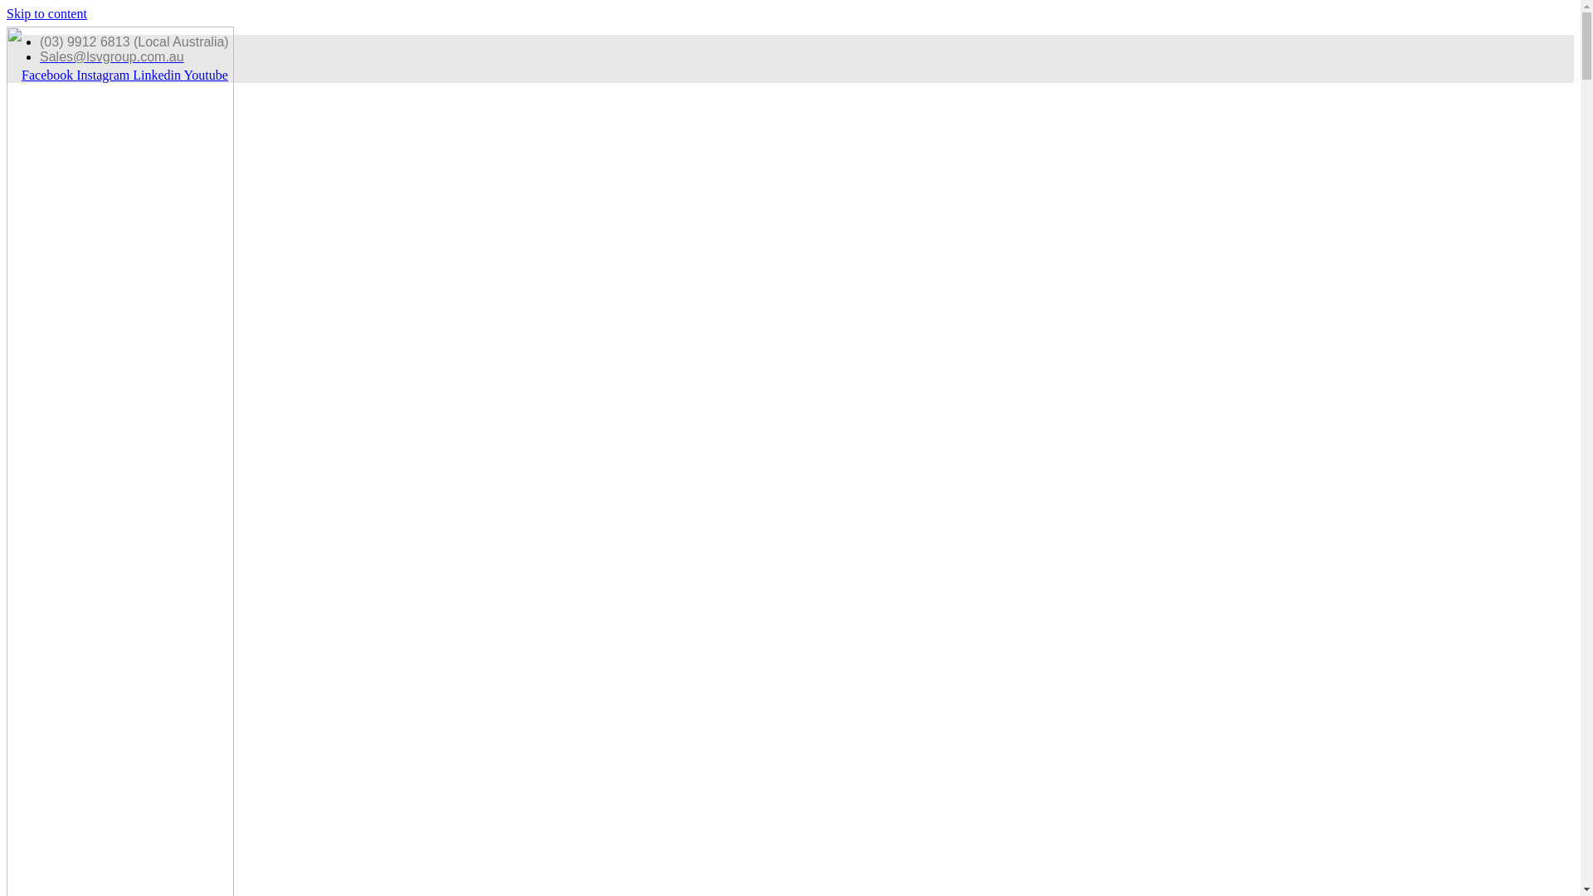 The height and width of the screenshot is (896, 1593). Describe the element at coordinates (158, 75) in the screenshot. I see `Linkedin` at that location.